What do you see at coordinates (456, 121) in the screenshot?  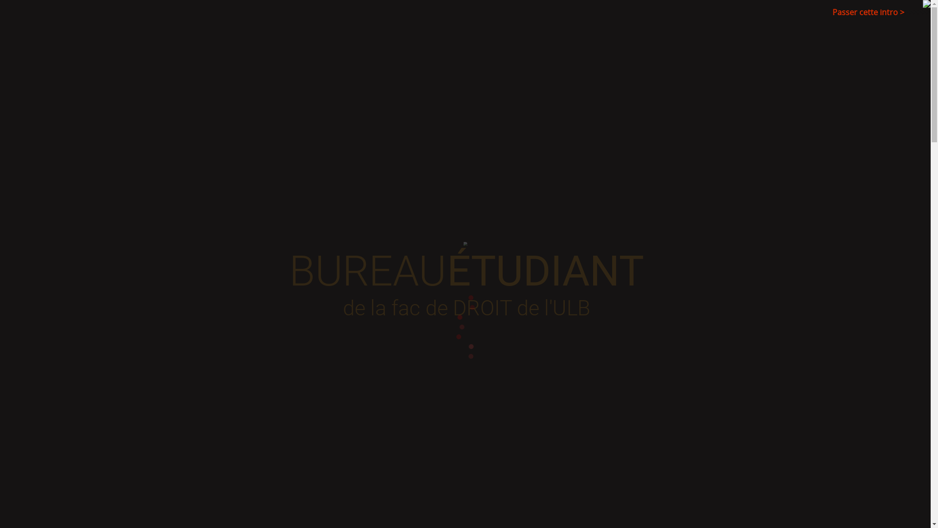 I see `Syllabus & Codes` at bounding box center [456, 121].